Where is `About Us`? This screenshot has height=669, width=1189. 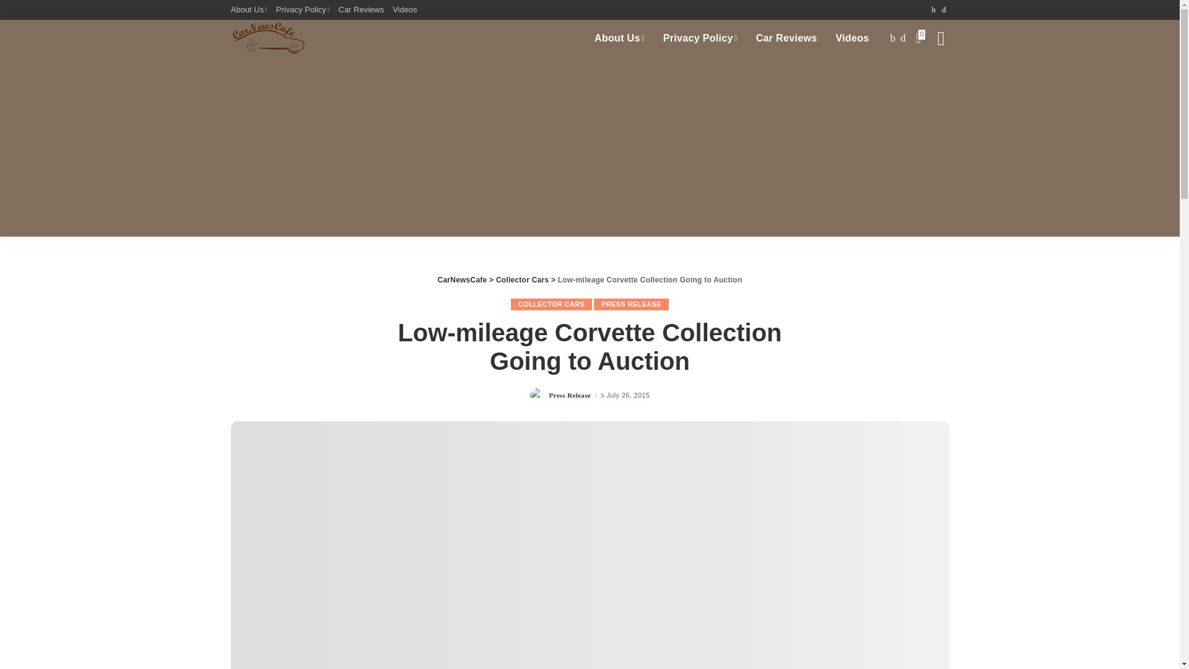 About Us is located at coordinates (250, 10).